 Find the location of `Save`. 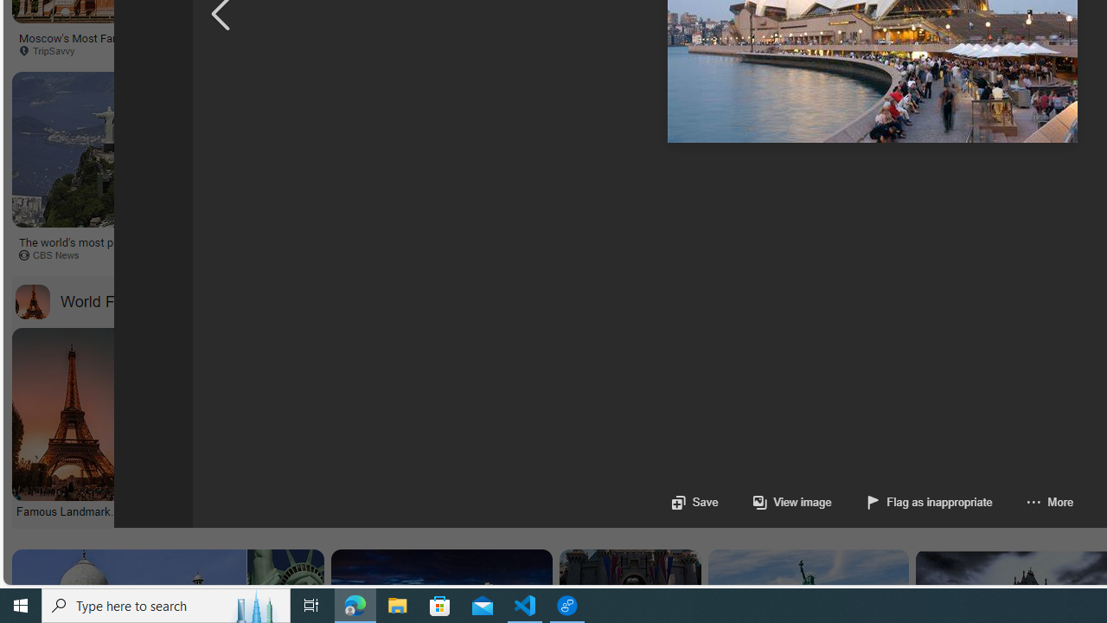

Save is located at coordinates (694, 502).